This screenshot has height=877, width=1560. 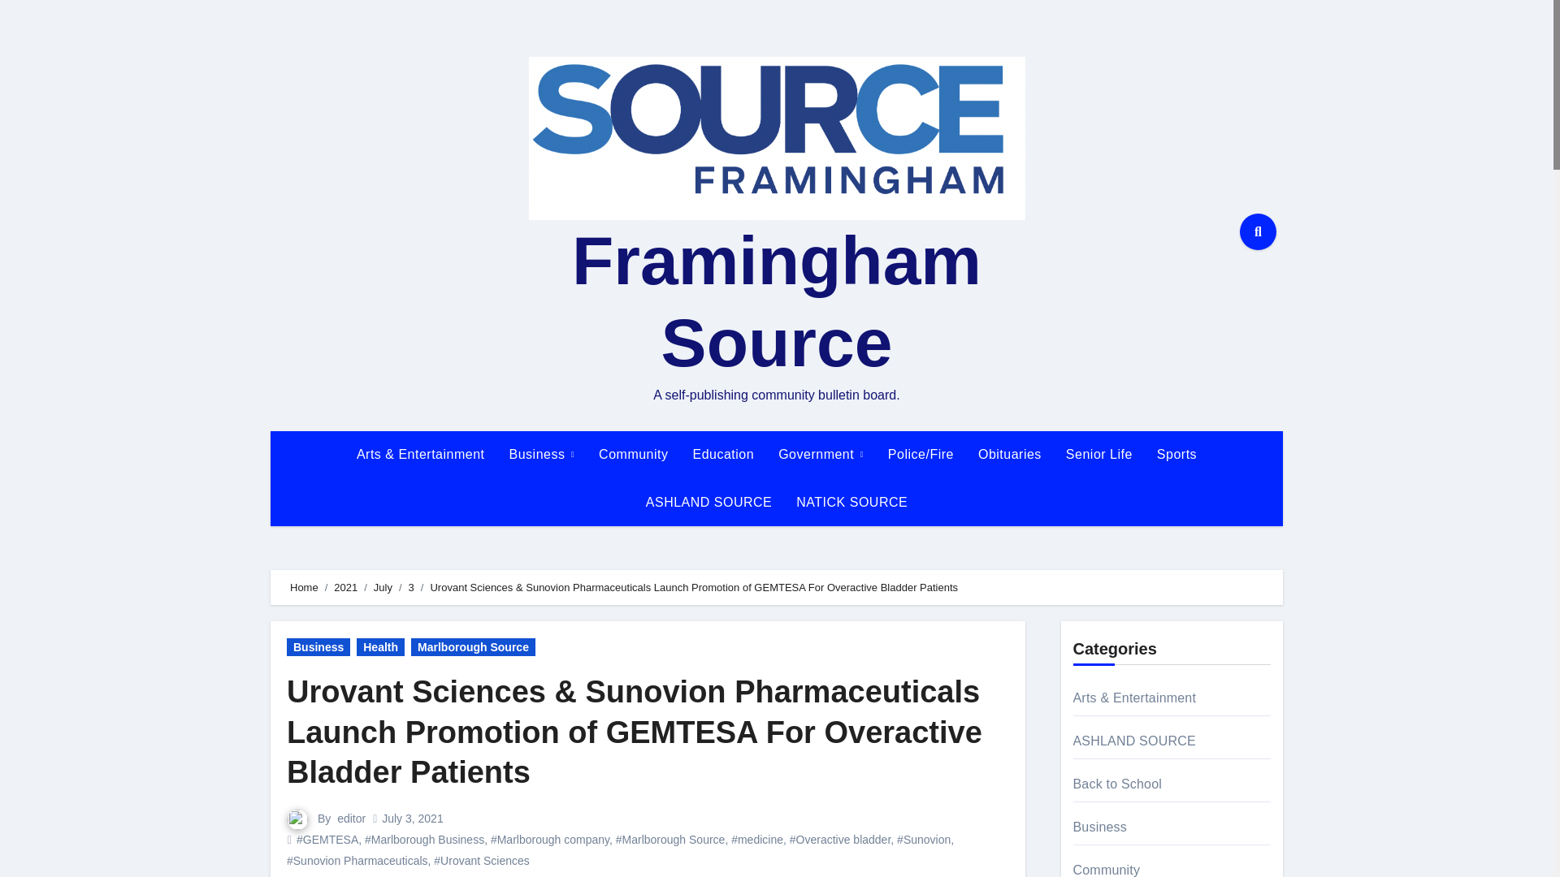 I want to click on Senior Life, so click(x=1099, y=455).